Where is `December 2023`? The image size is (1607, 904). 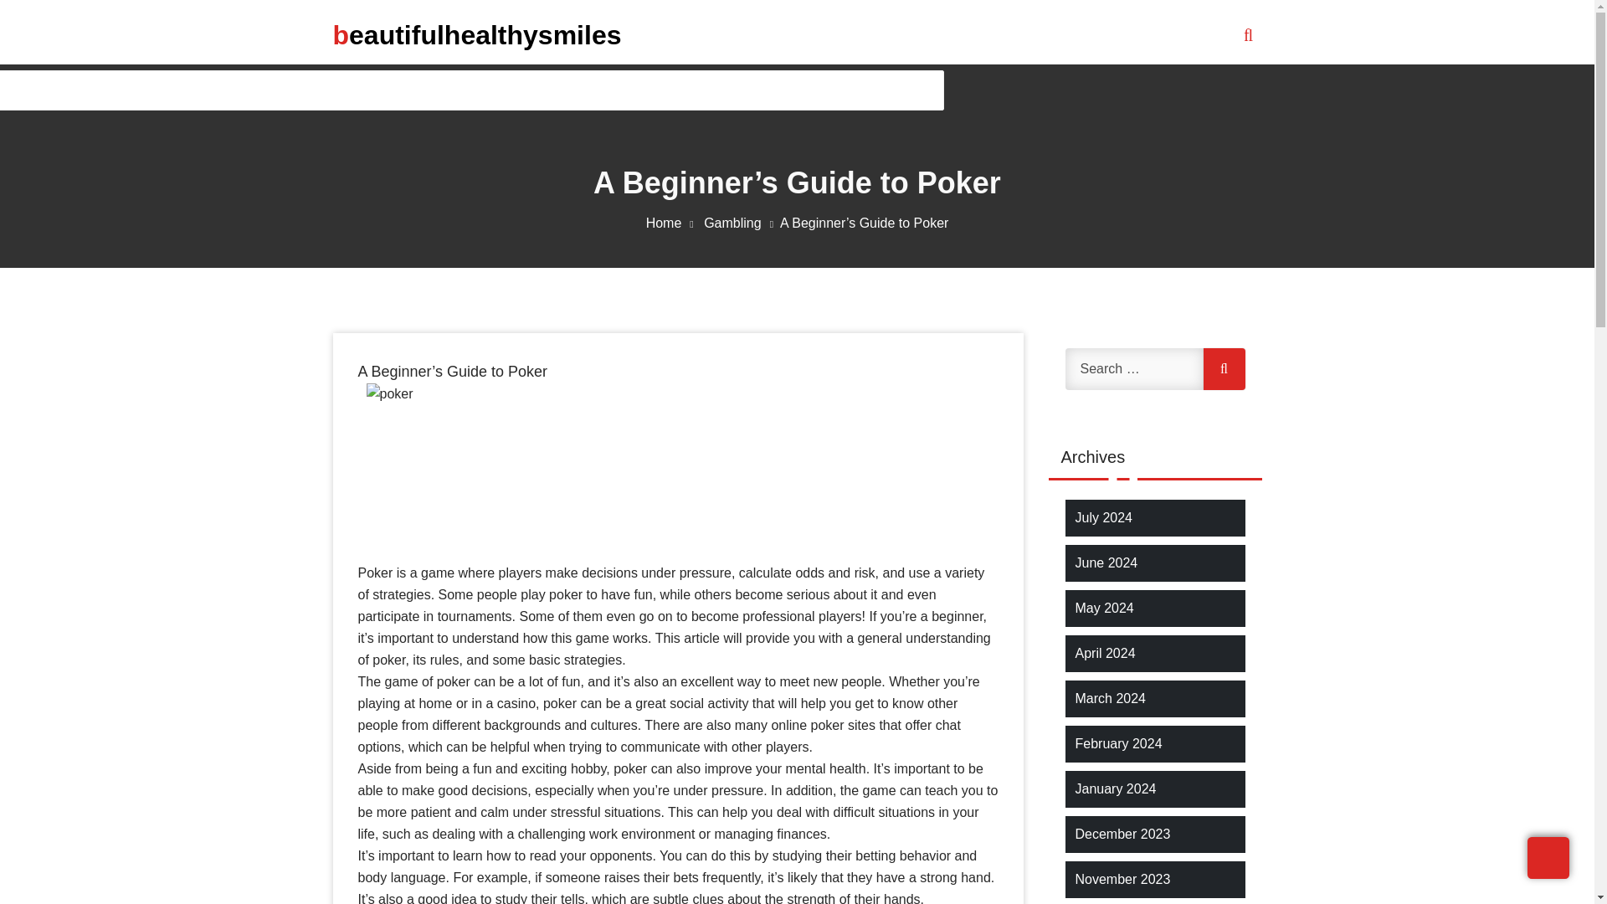 December 2023 is located at coordinates (1122, 834).